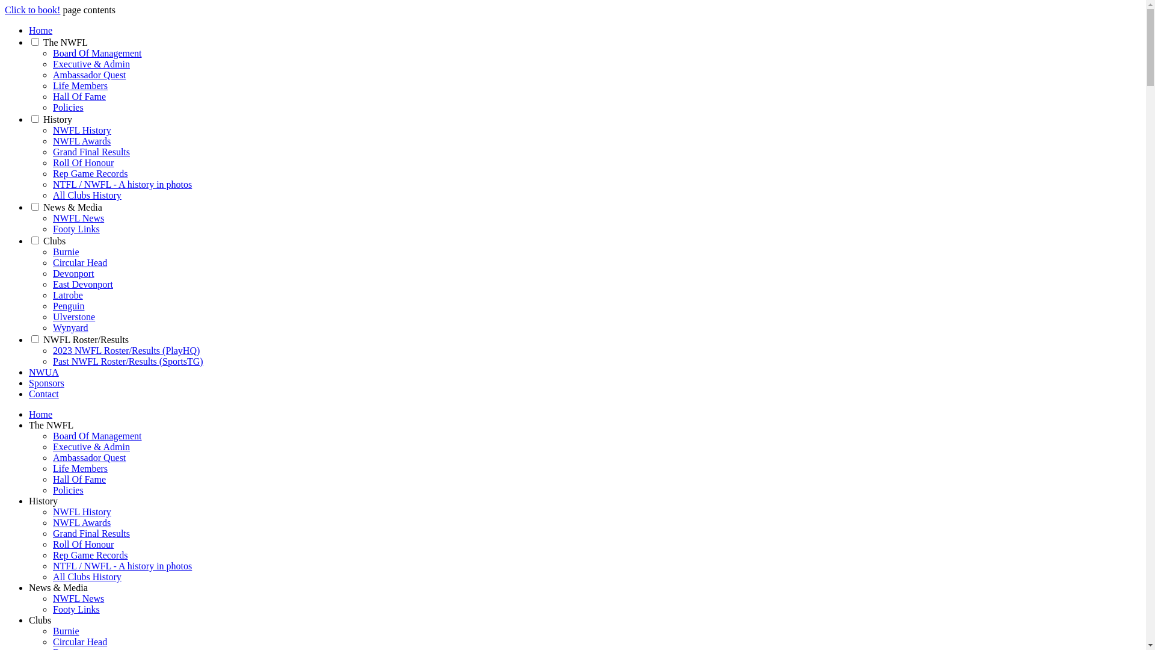 The image size is (1155, 650). Describe the element at coordinates (71, 327) in the screenshot. I see `Wynyard` at that location.